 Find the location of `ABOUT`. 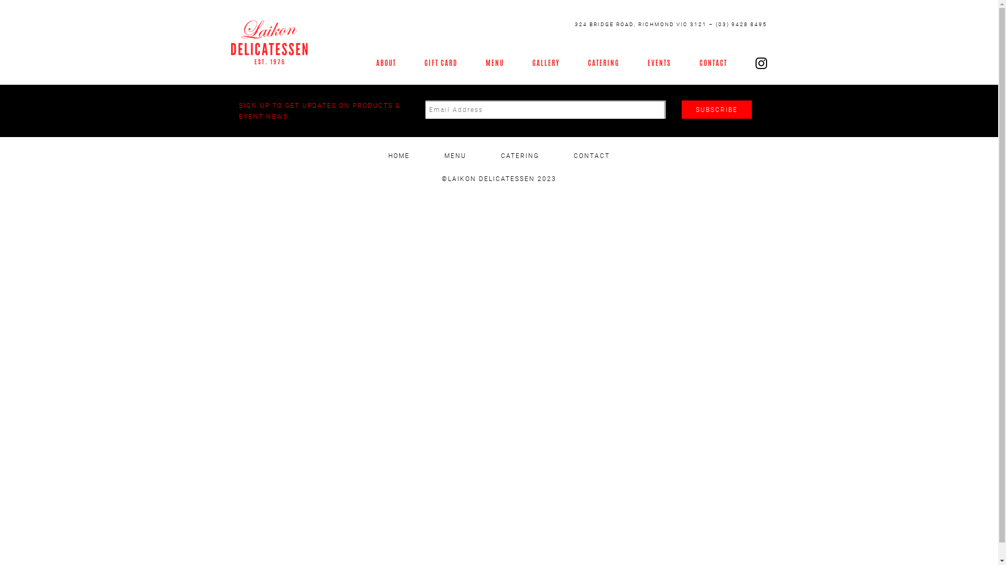

ABOUT is located at coordinates (386, 63).